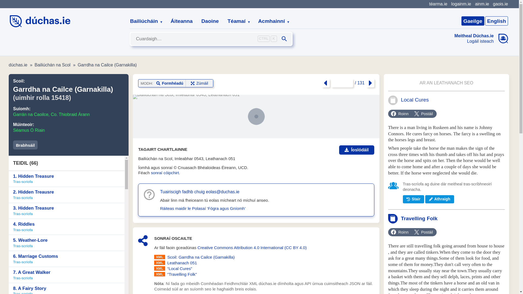 This screenshot has width=523, height=294. Describe the element at coordinates (461, 4) in the screenshot. I see `logainm.ie` at that location.